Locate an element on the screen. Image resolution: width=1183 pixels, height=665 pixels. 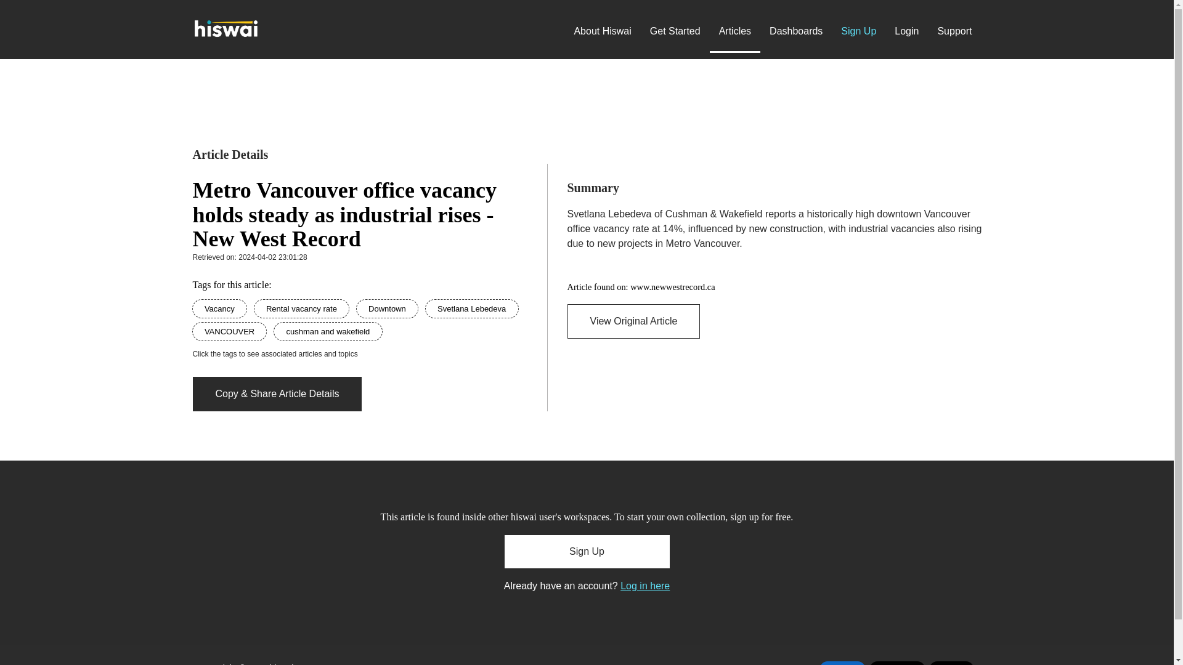
Get Started is located at coordinates (675, 32).